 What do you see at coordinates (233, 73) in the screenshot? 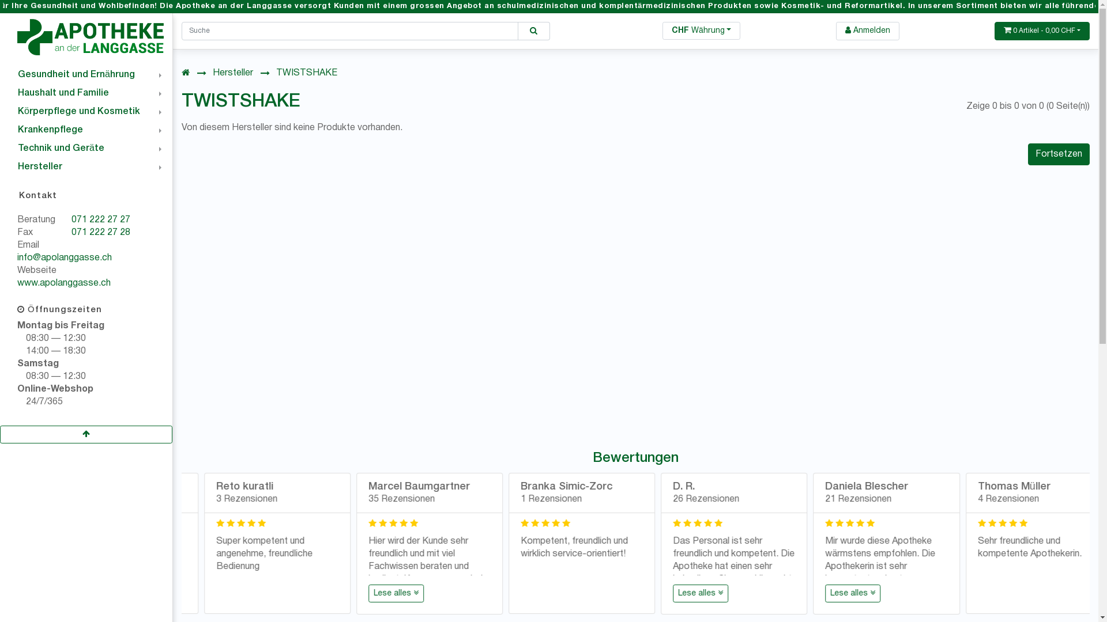
I see `Hersteller` at bounding box center [233, 73].